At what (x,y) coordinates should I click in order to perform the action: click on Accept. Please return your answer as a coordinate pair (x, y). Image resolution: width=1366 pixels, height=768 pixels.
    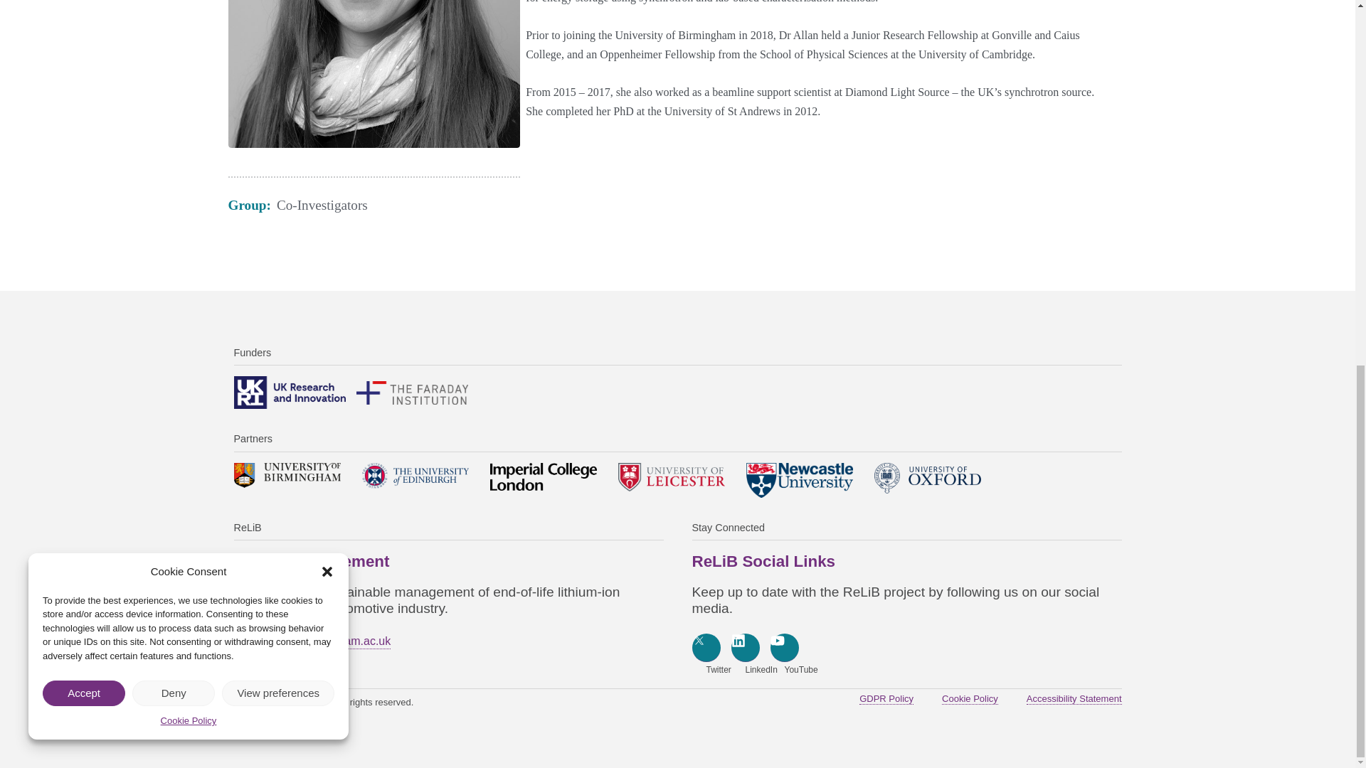
    Looking at the image, I should click on (84, 5).